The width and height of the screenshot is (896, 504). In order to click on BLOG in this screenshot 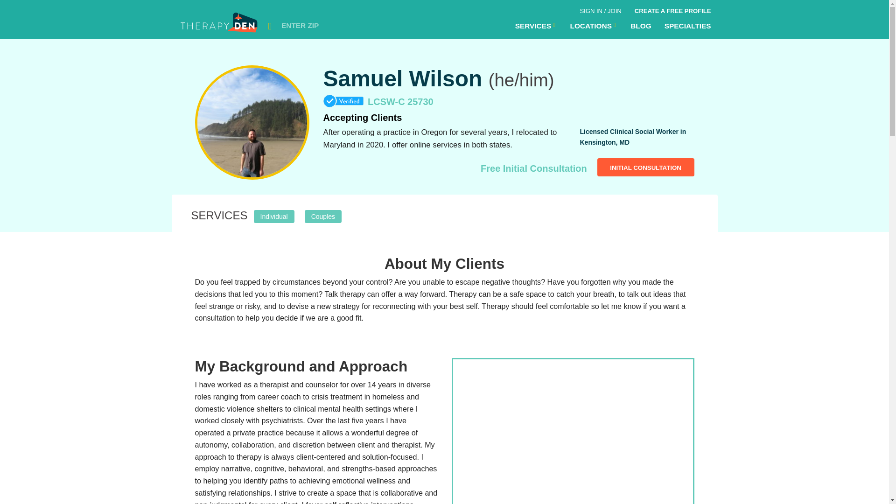, I will do `click(640, 26)`.